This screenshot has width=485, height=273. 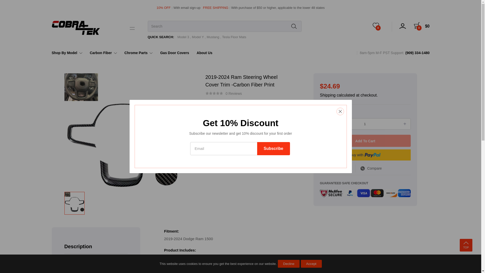 What do you see at coordinates (466, 245) in the screenshot?
I see `TOP` at bounding box center [466, 245].